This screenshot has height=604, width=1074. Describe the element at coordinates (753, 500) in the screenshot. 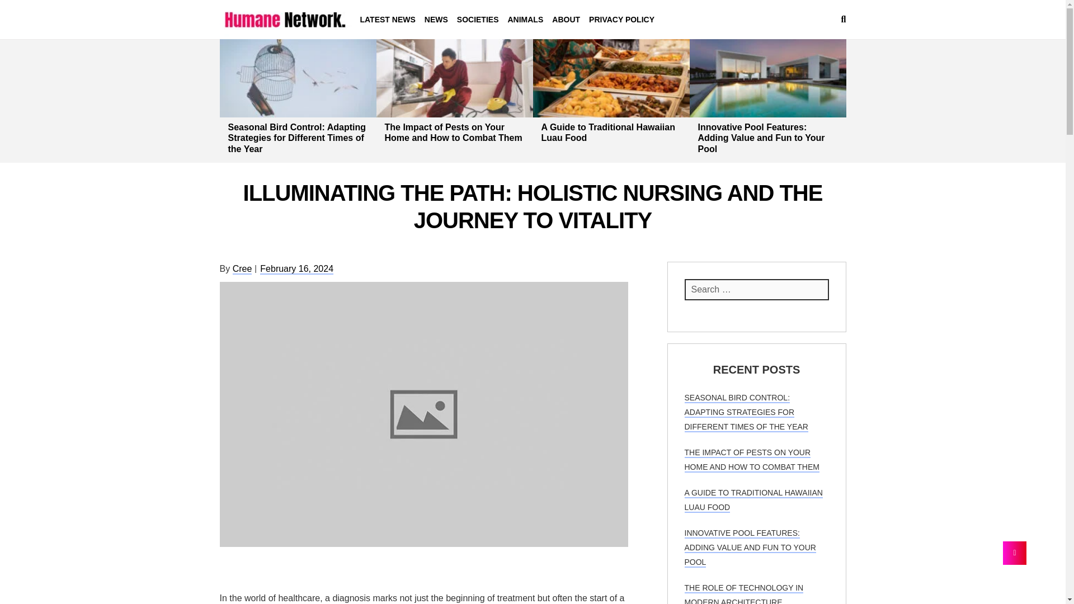

I see `A GUIDE TO TRADITIONAL HAWAIIAN LUAU FOOD` at that location.